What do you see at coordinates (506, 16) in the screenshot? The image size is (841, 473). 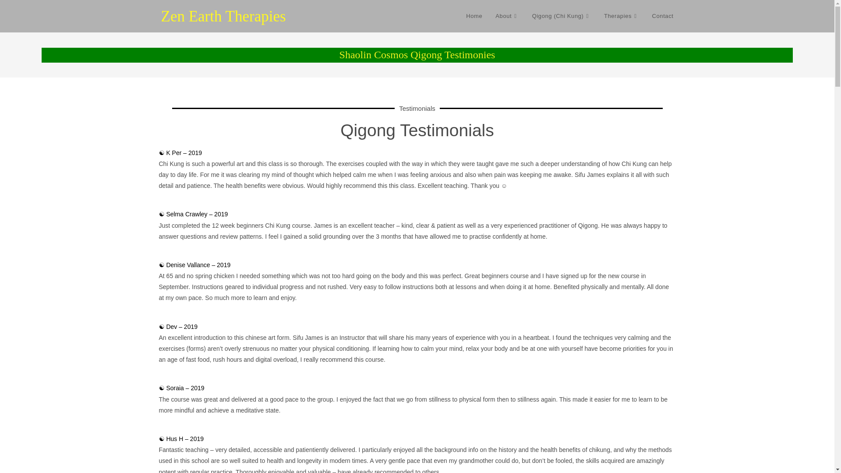 I see `About` at bounding box center [506, 16].